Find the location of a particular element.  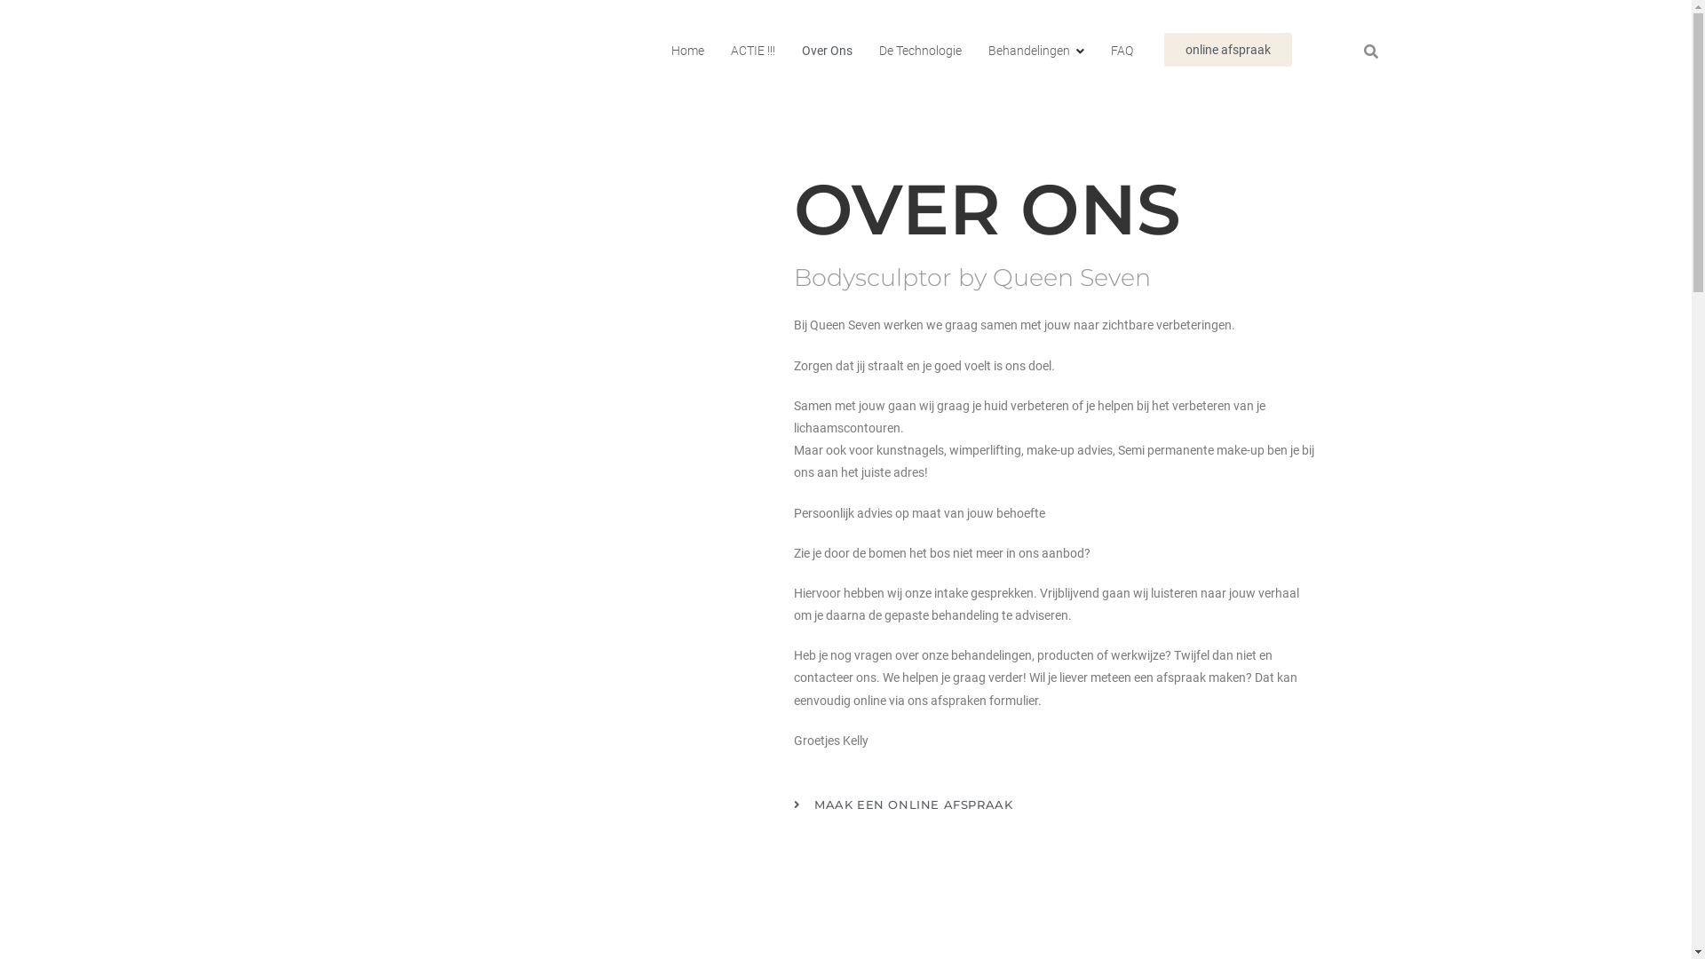

MAAK EEN ONLINE AFSPRAAK is located at coordinates (930, 805).